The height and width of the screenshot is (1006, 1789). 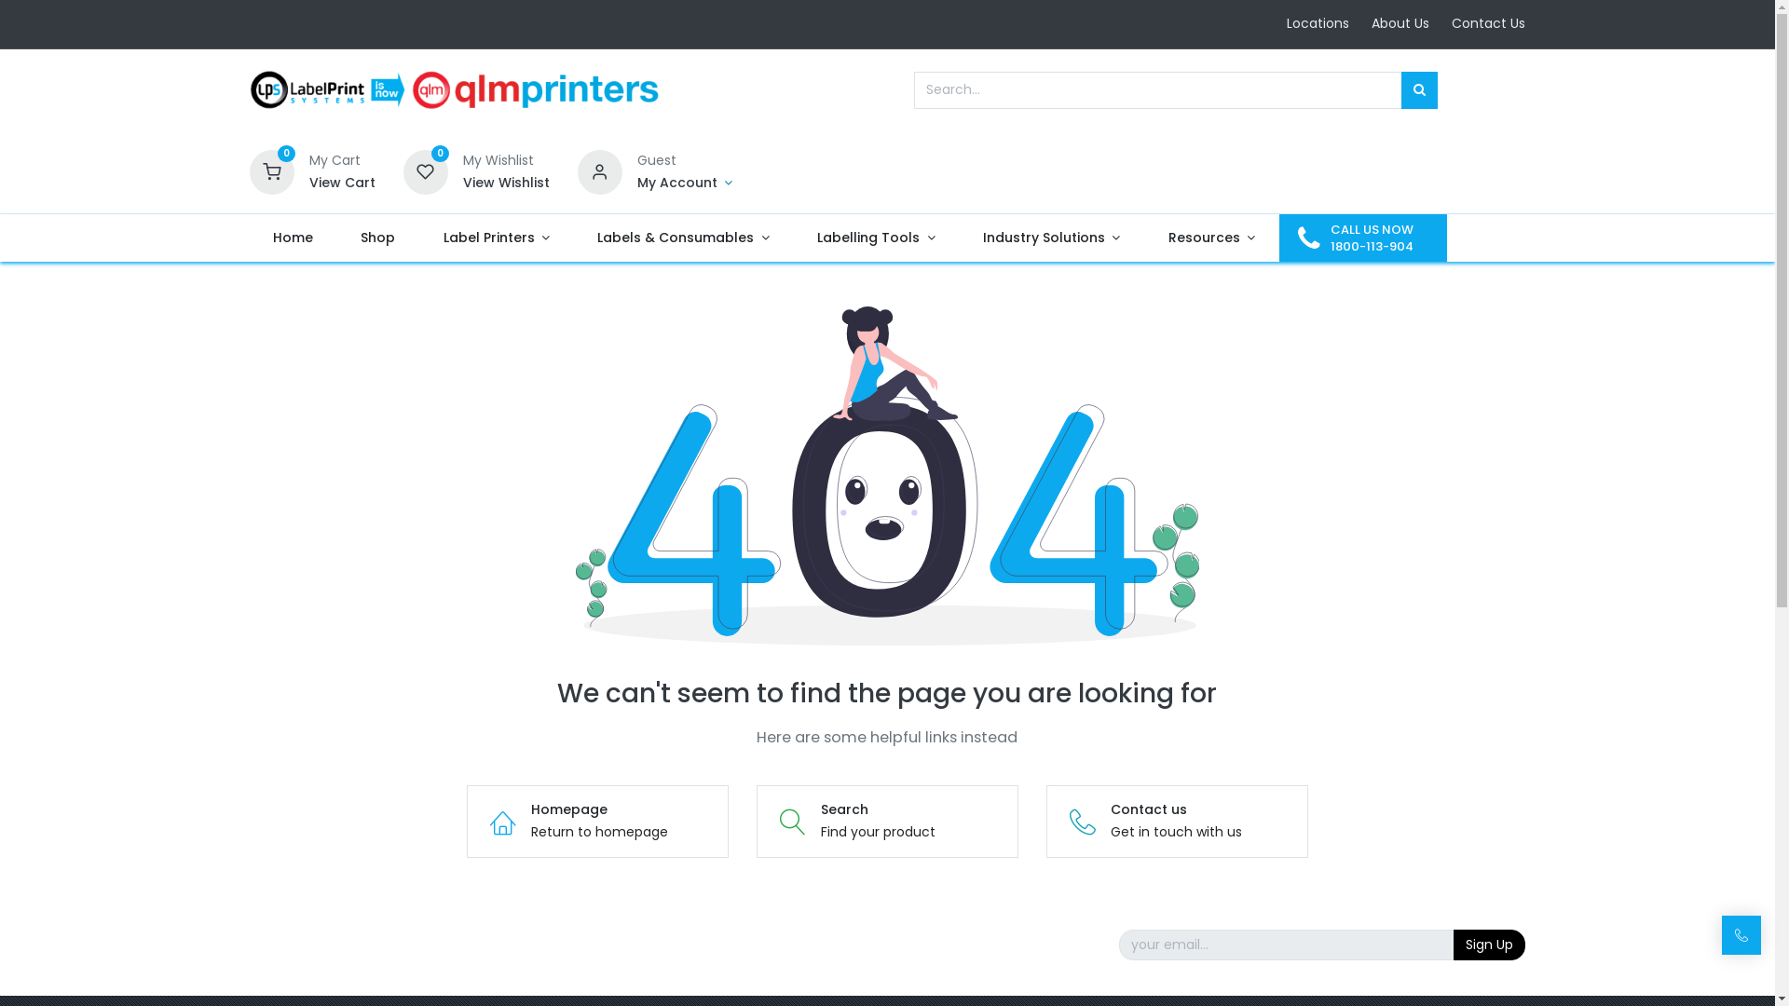 What do you see at coordinates (497, 238) in the screenshot?
I see `Label Printers` at bounding box center [497, 238].